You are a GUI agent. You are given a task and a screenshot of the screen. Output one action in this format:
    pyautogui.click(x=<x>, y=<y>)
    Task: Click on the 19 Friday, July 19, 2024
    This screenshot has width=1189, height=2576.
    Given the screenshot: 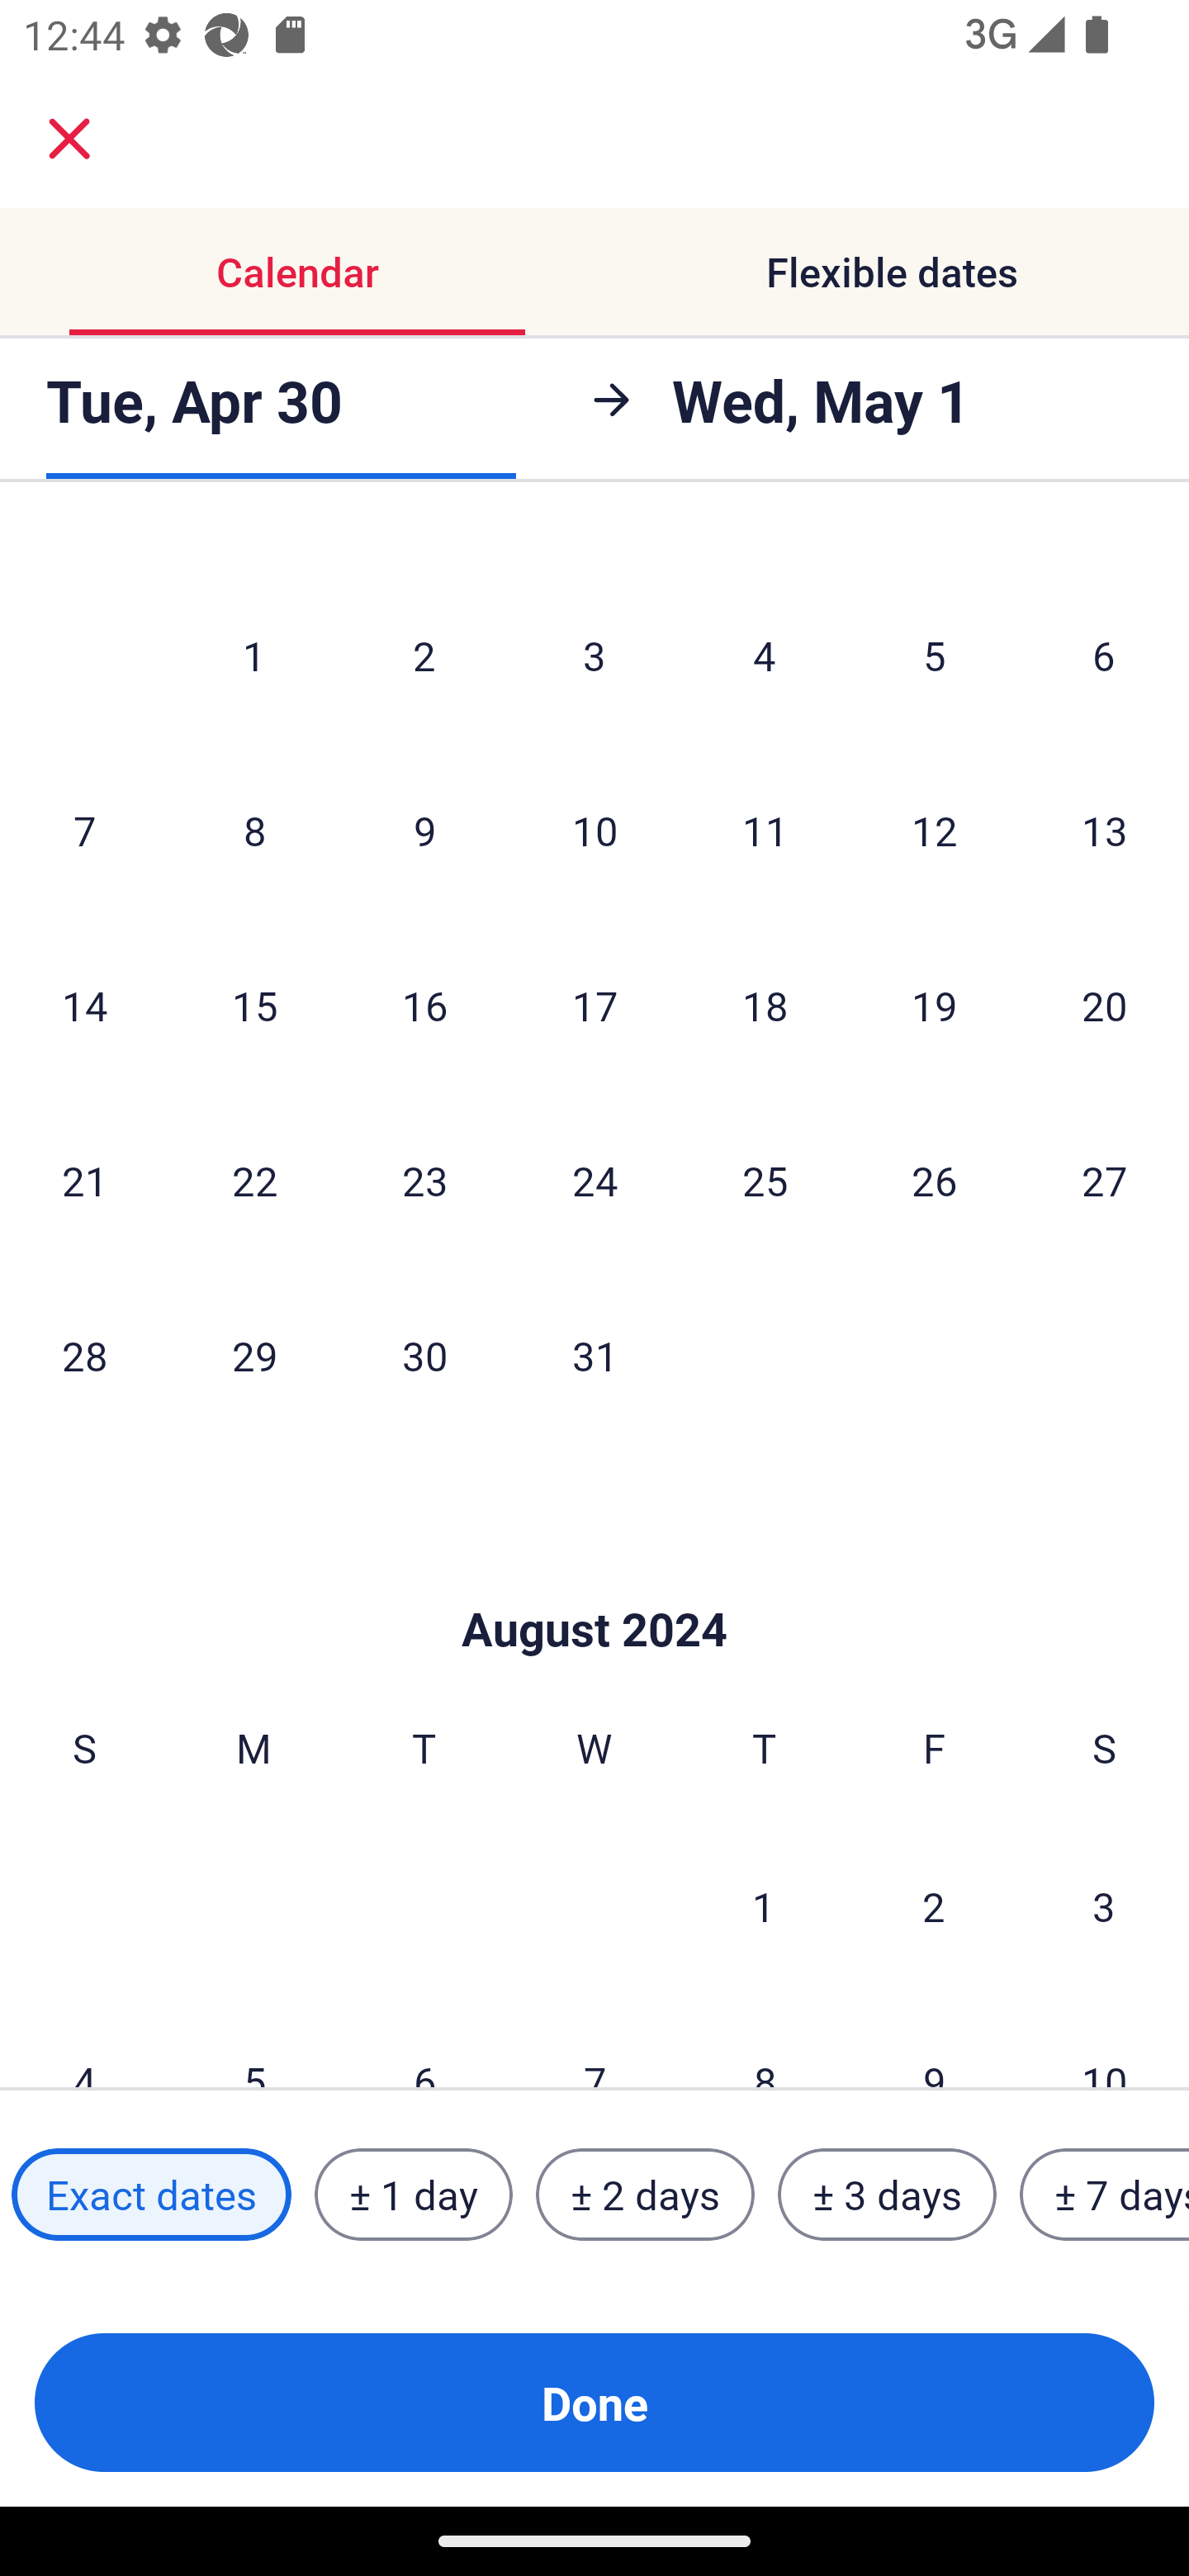 What is the action you would take?
    pyautogui.click(x=935, y=1004)
    